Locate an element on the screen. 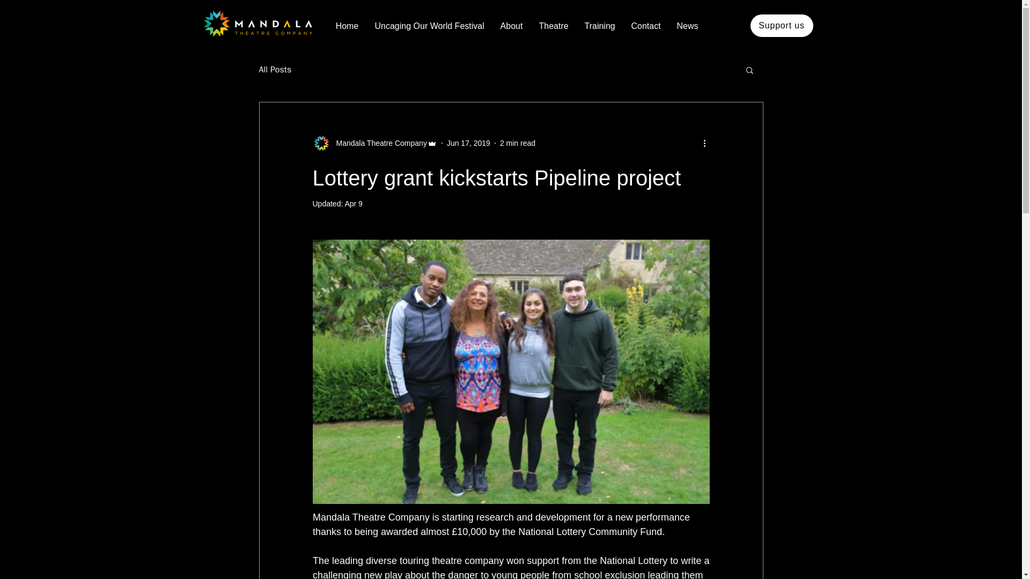 The image size is (1030, 579). Mandala Theatre Company is located at coordinates (378, 143).